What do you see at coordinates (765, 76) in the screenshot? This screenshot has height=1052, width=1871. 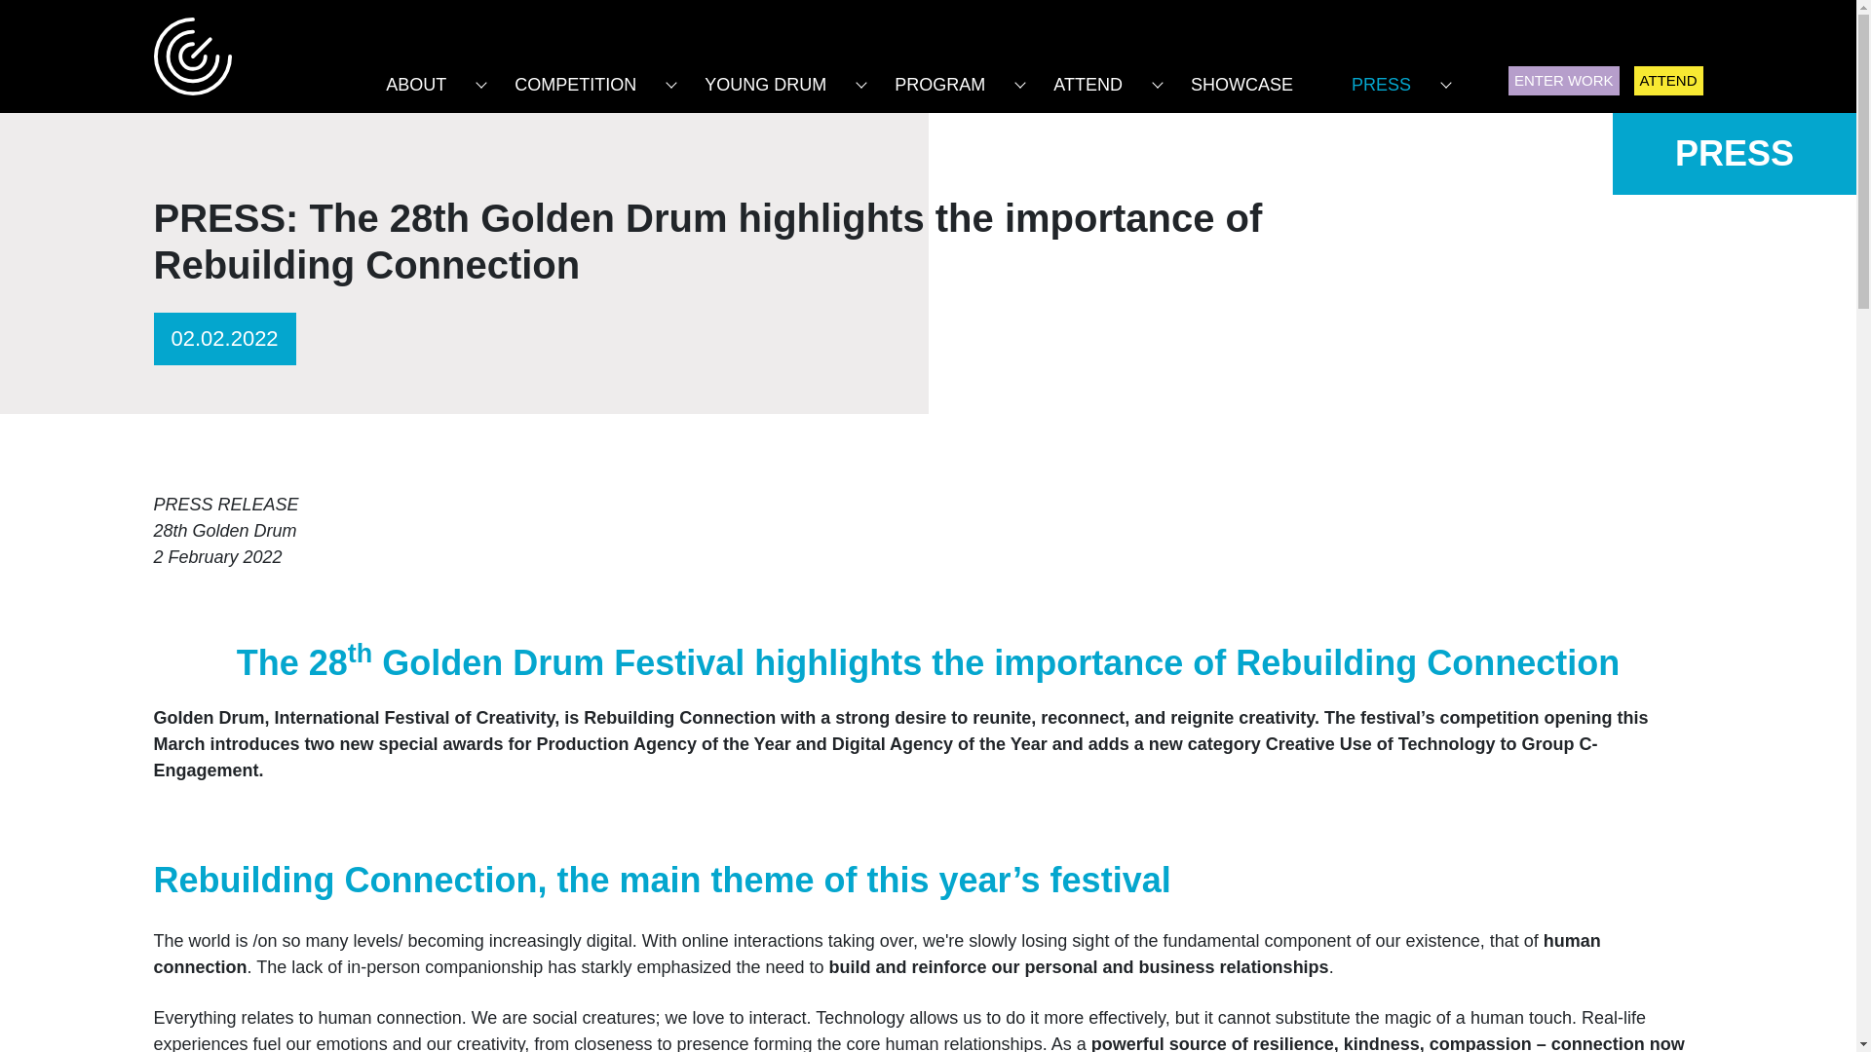 I see `YOUNG DRUM` at bounding box center [765, 76].